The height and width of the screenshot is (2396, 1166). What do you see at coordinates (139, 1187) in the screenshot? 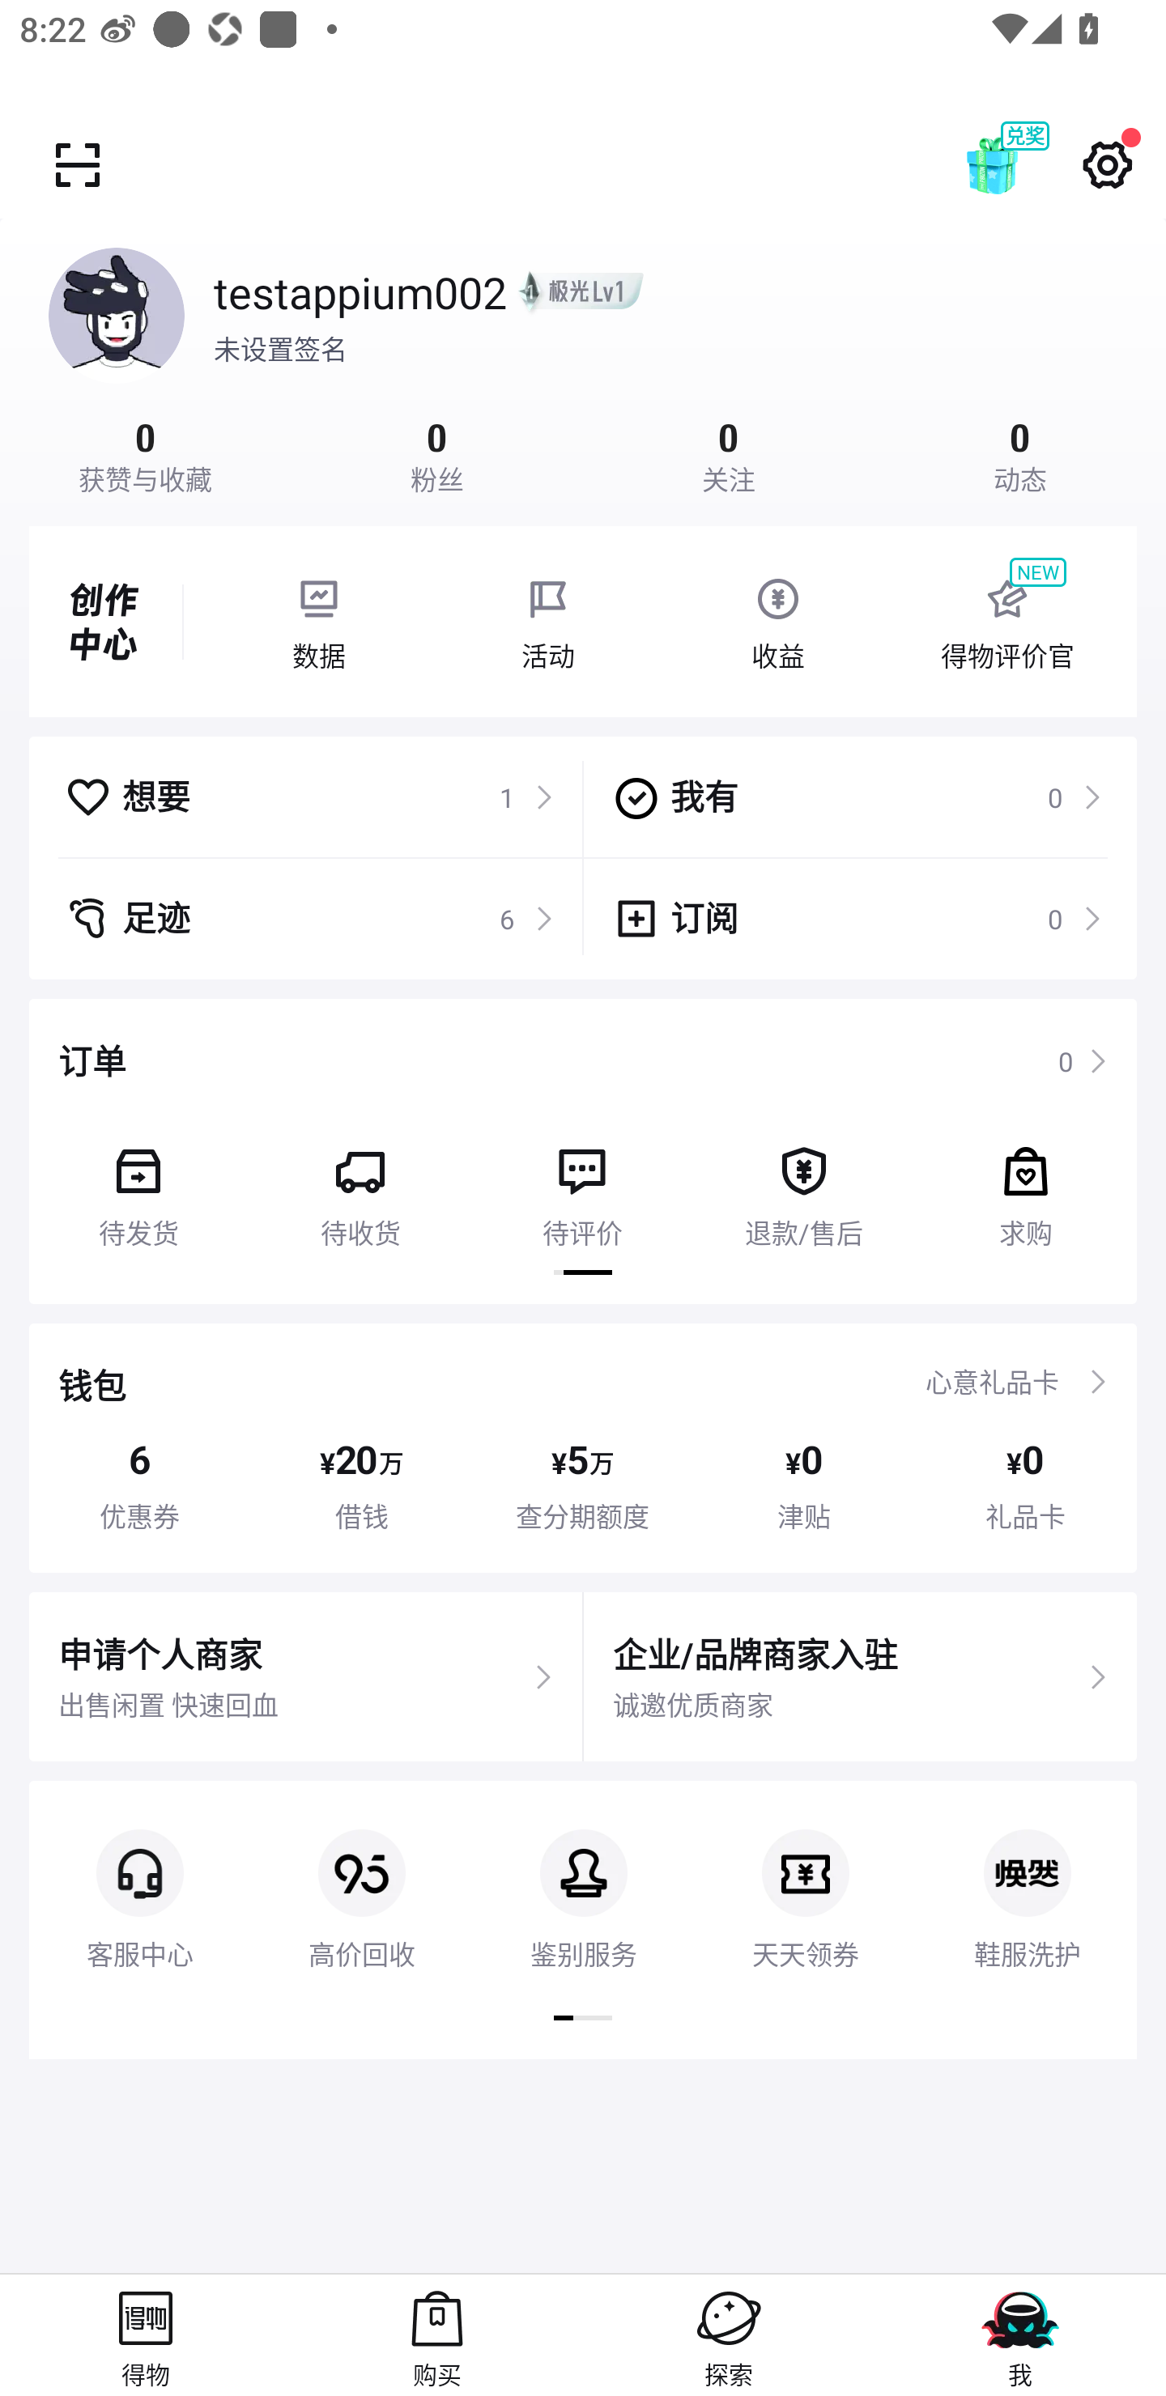
I see `待发货` at bounding box center [139, 1187].